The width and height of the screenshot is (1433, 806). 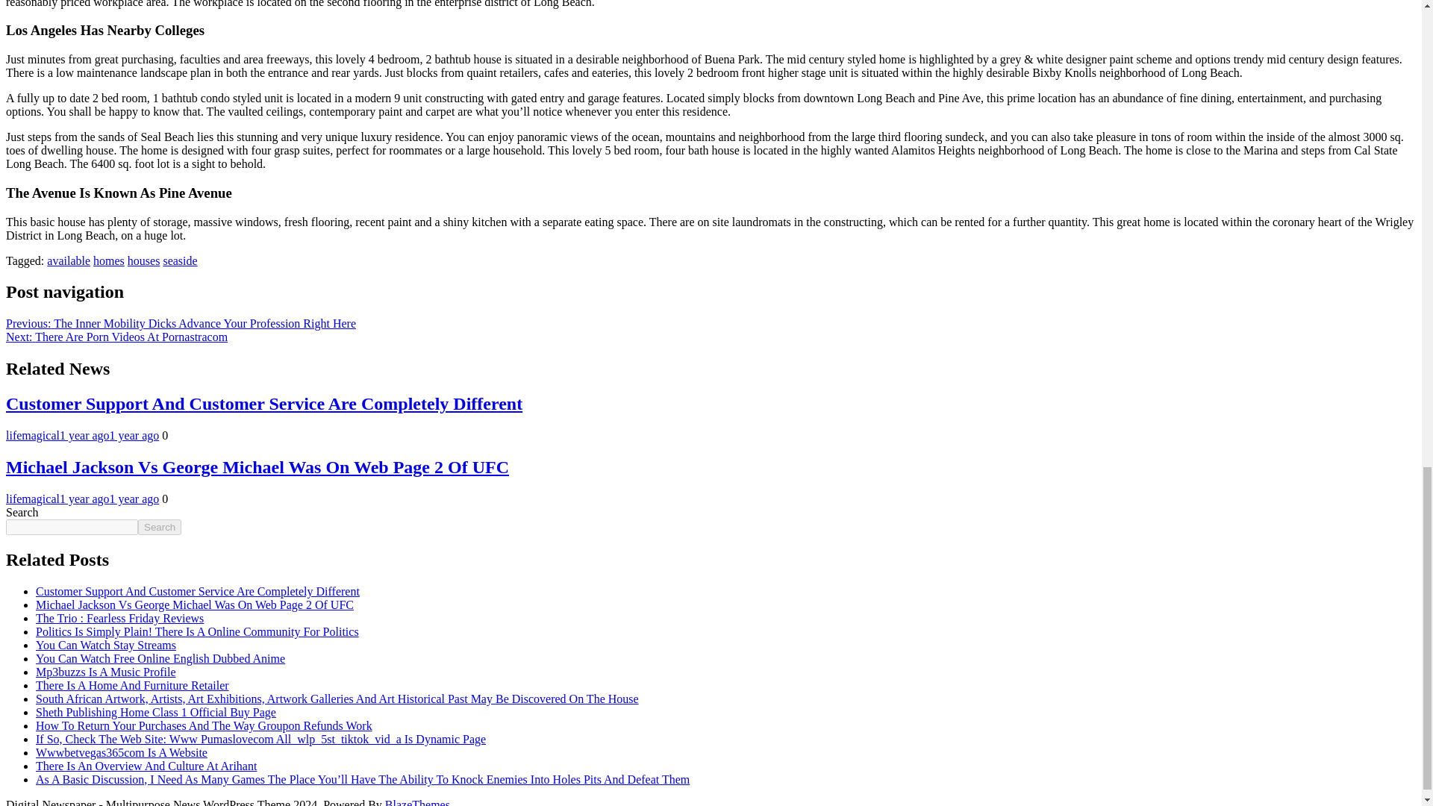 I want to click on 1 year ago1 year ago, so click(x=109, y=434).